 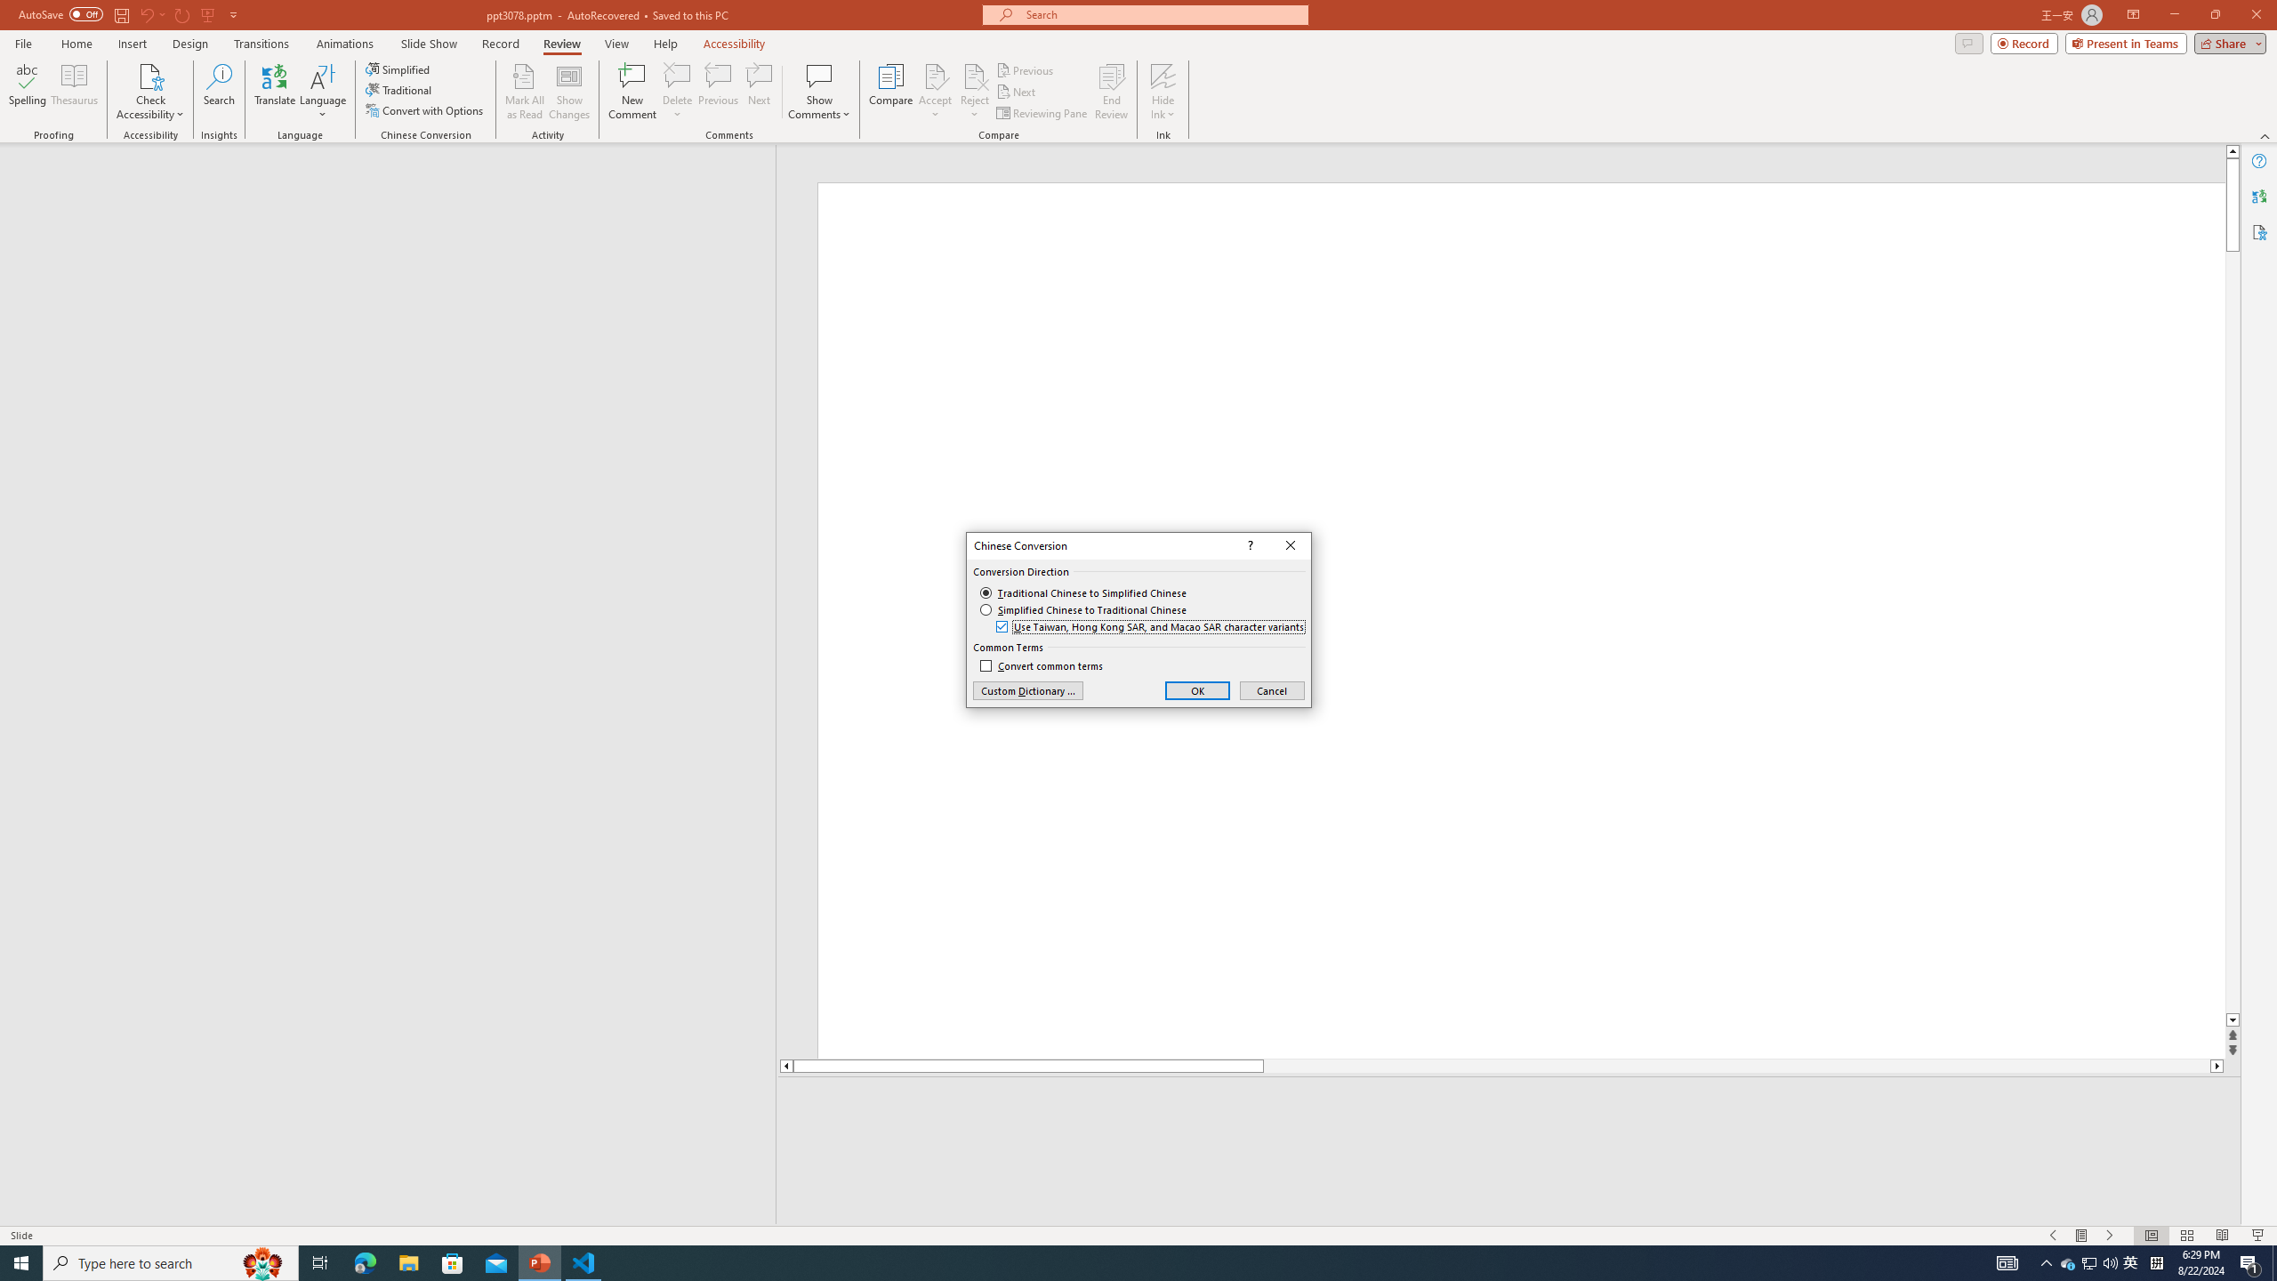 What do you see at coordinates (891, 92) in the screenshot?
I see `Compare` at bounding box center [891, 92].